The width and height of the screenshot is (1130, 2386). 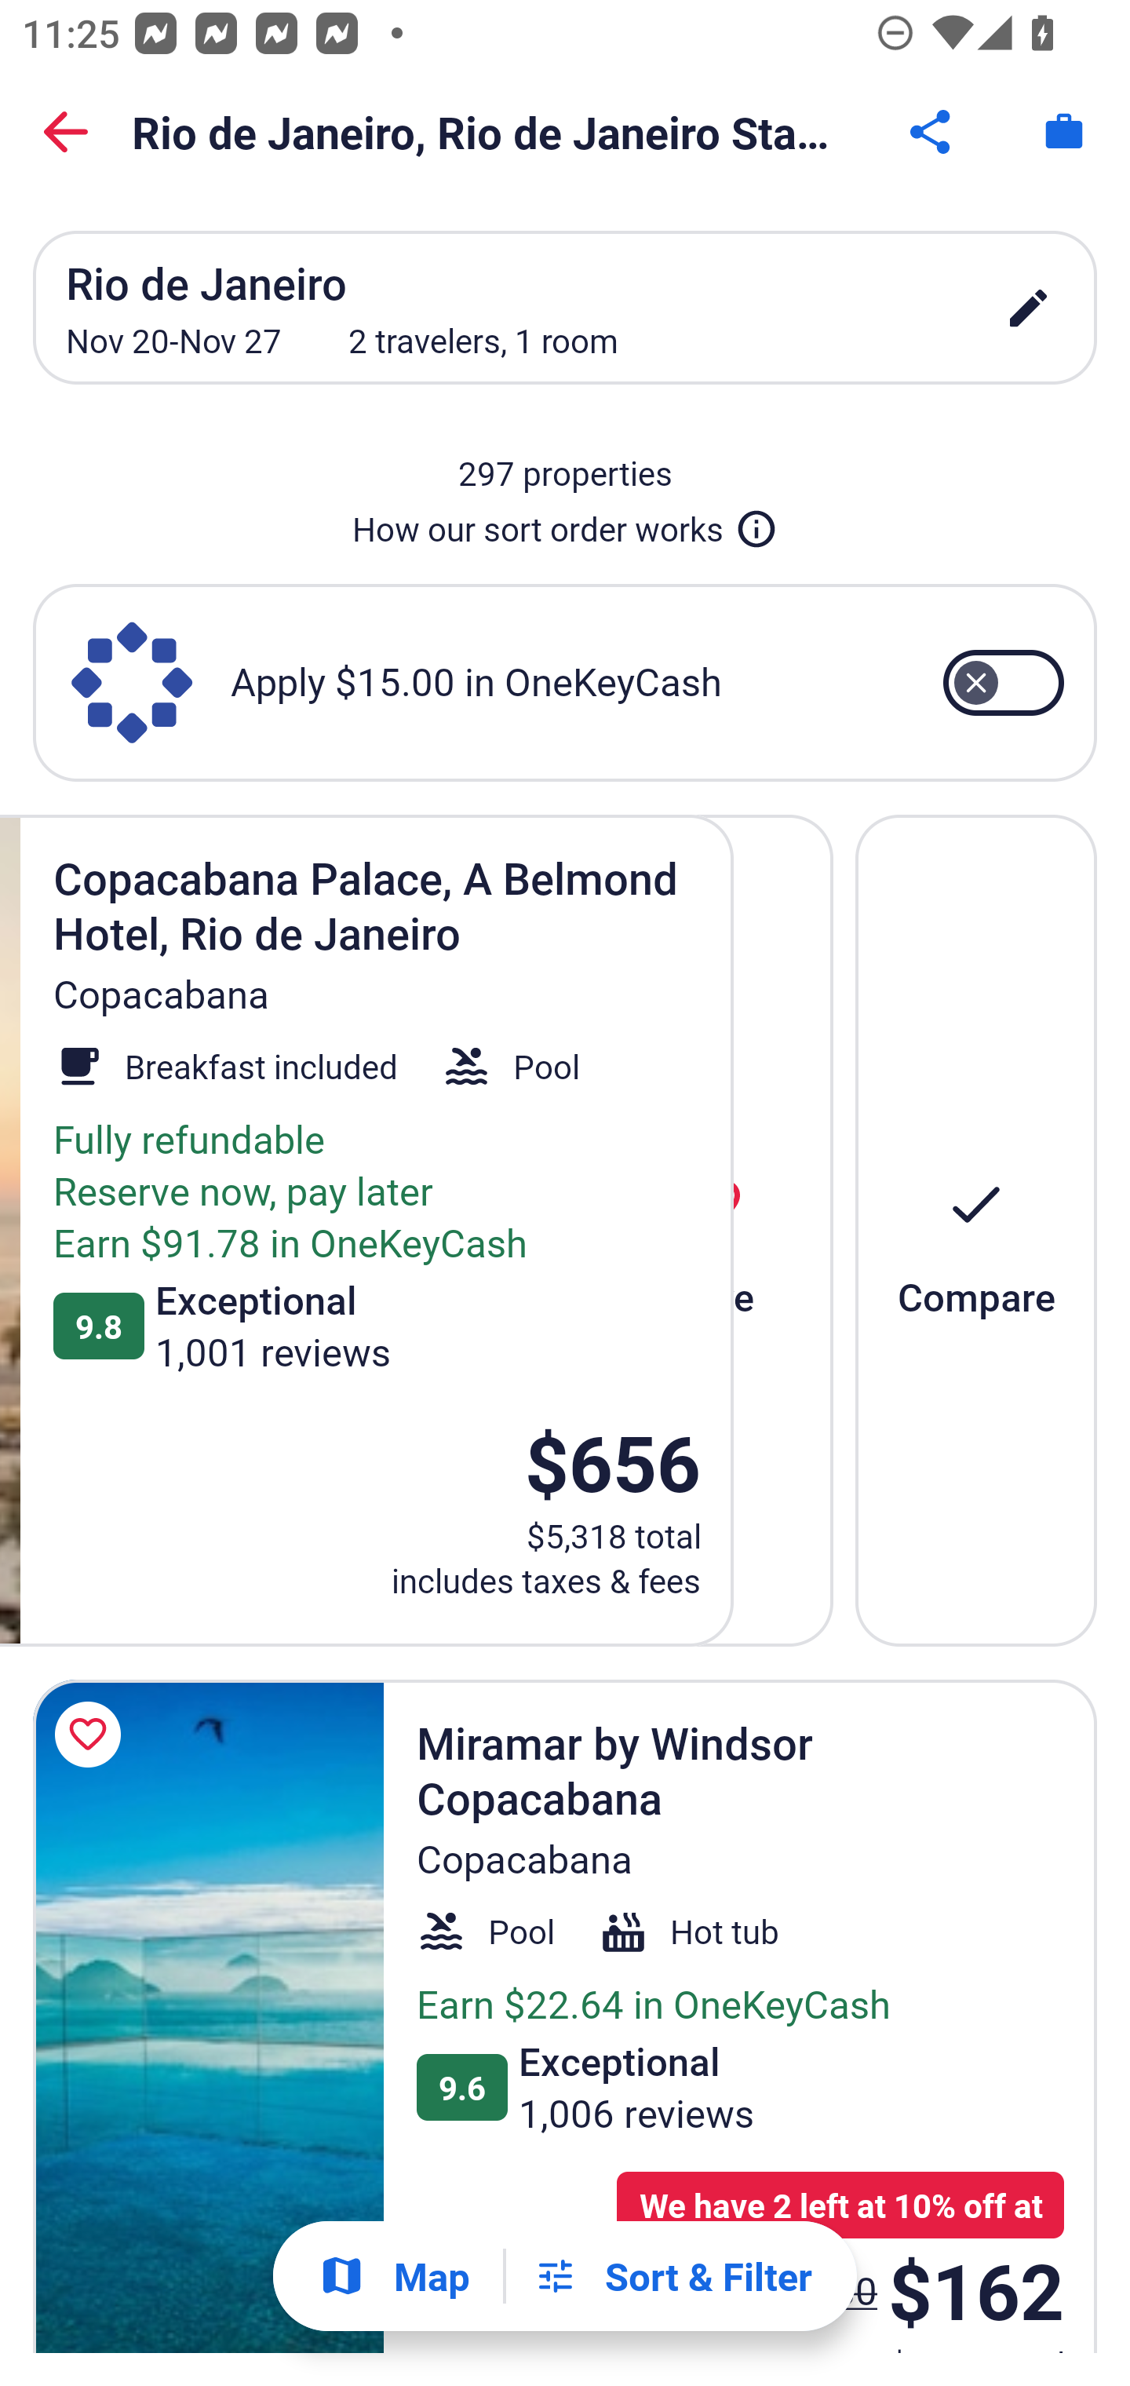 What do you see at coordinates (932, 132) in the screenshot?
I see `Share Button` at bounding box center [932, 132].